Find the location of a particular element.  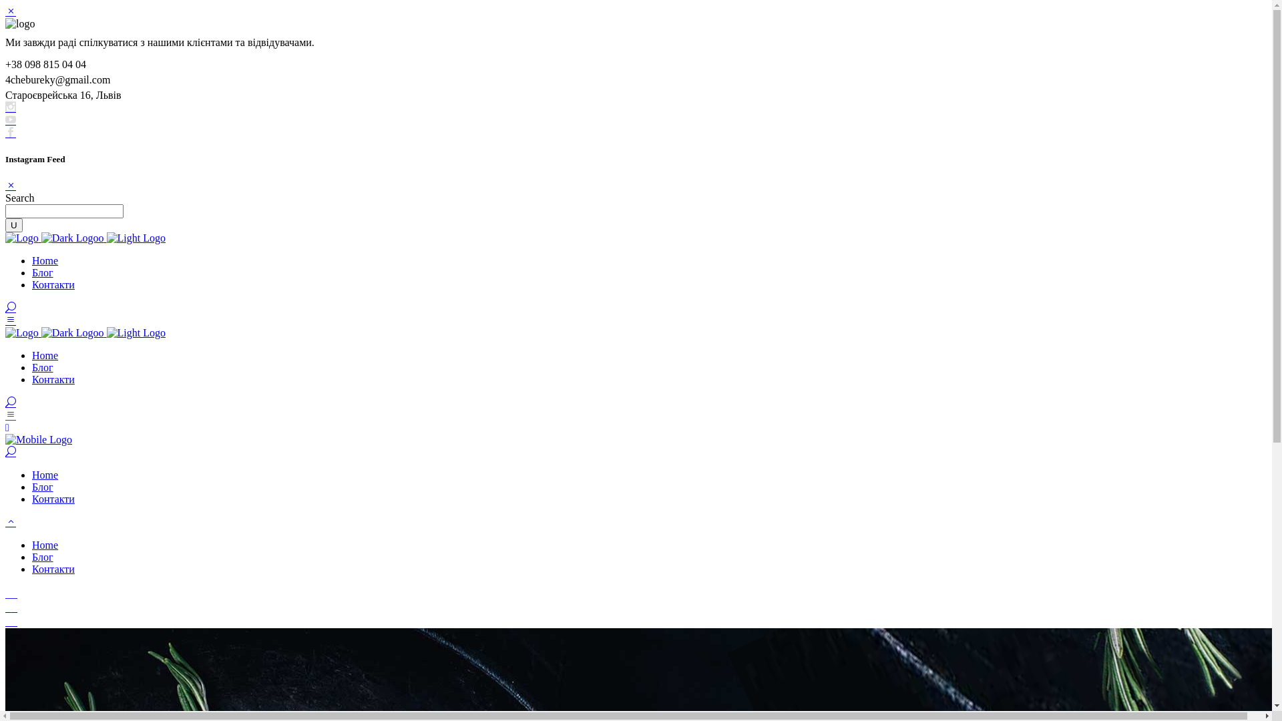

Home is located at coordinates (45, 355).